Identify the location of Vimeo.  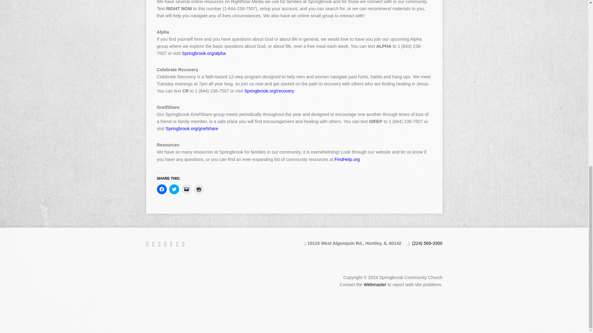
(171, 244).